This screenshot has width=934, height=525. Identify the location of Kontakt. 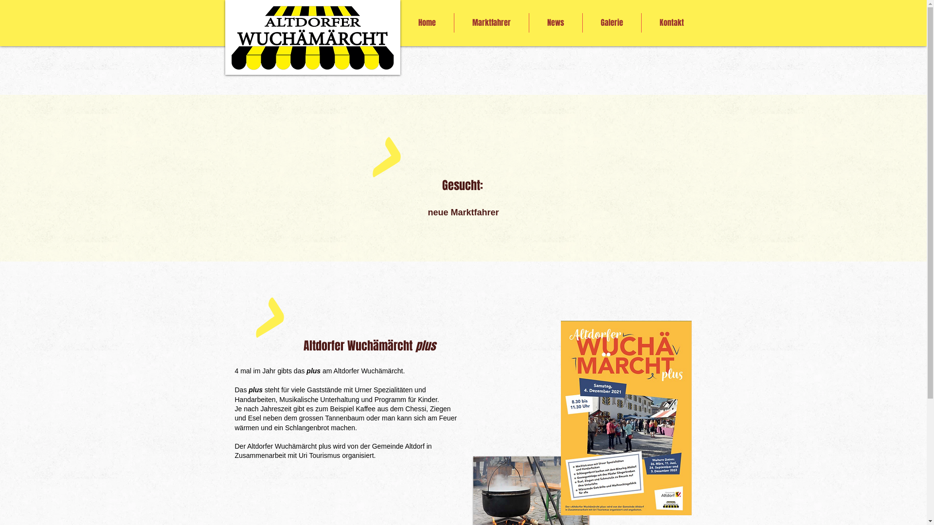
(671, 23).